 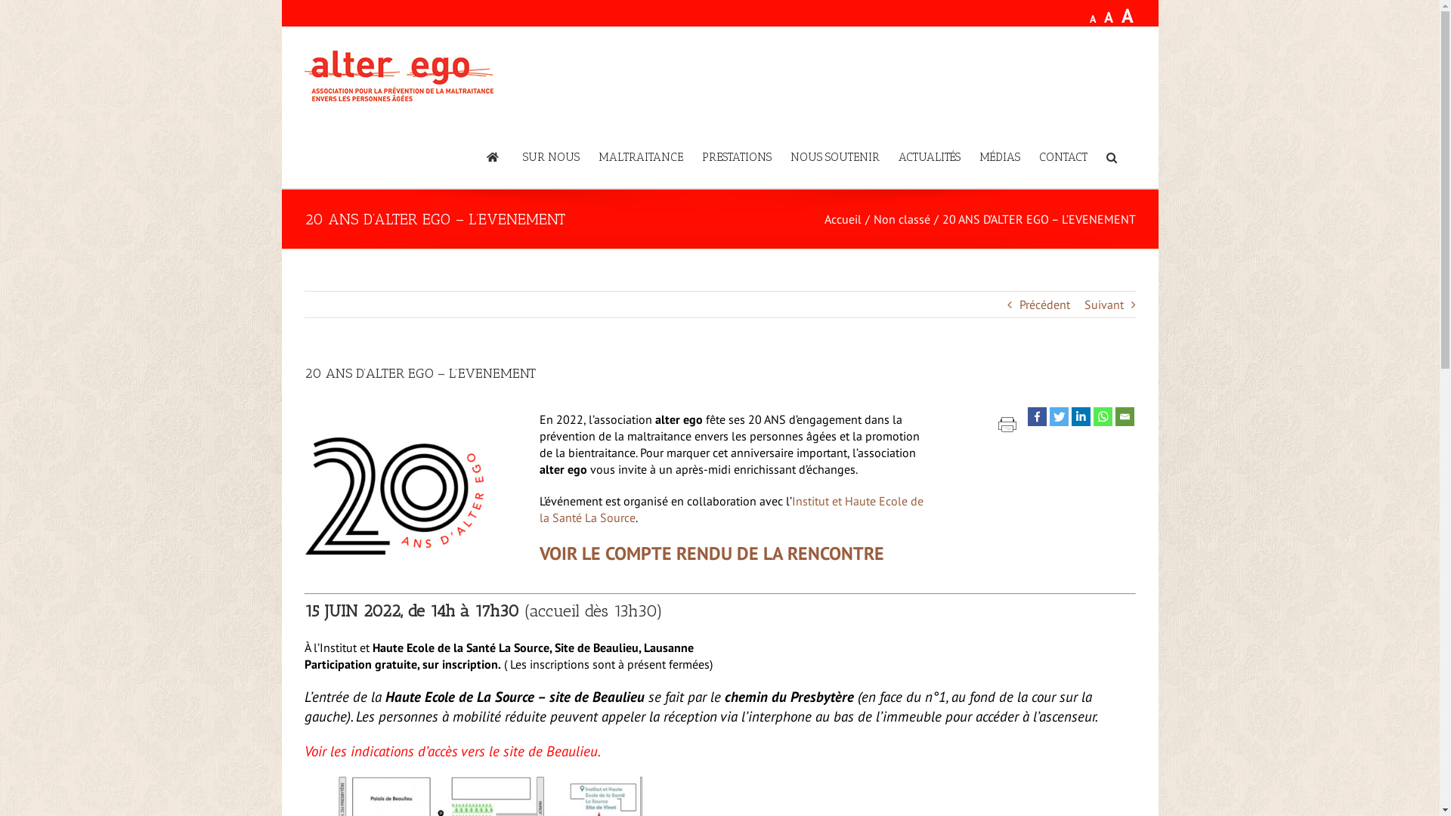 What do you see at coordinates (1112, 156) in the screenshot?
I see `Recherche` at bounding box center [1112, 156].